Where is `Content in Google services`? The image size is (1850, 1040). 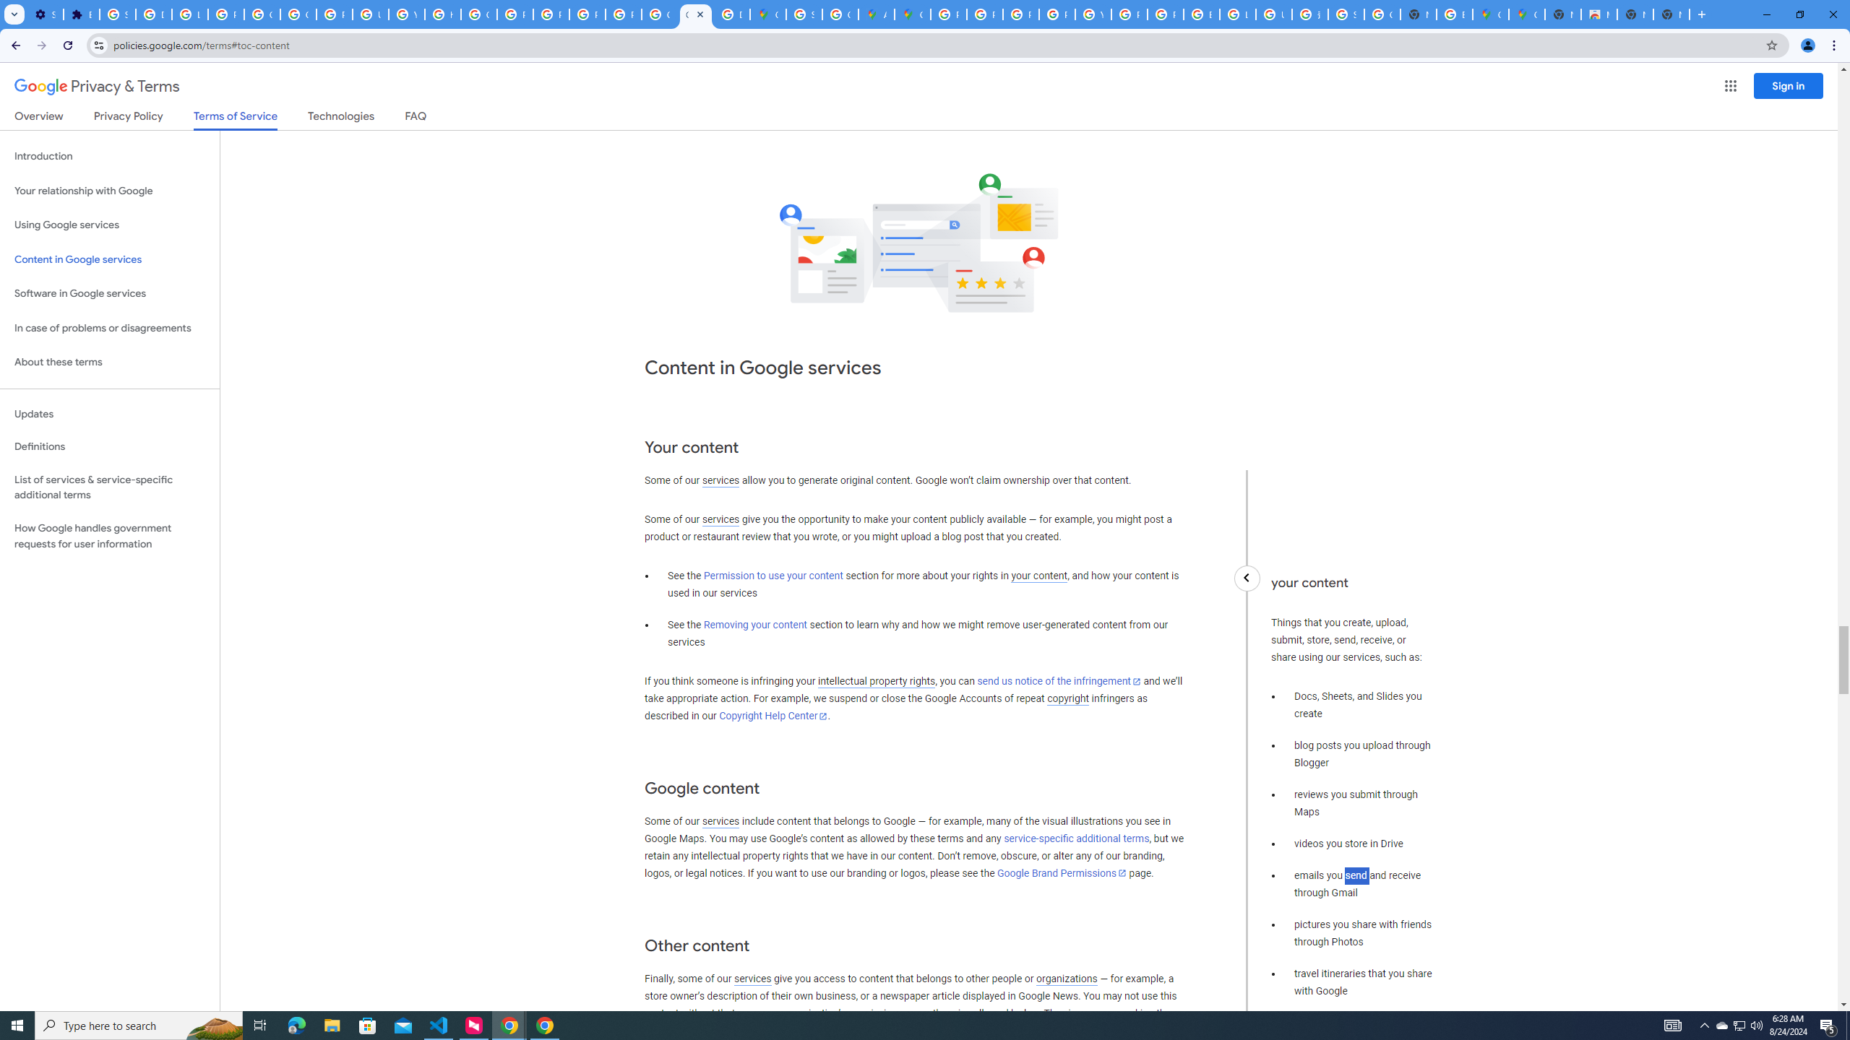
Content in Google services is located at coordinates (110, 260).